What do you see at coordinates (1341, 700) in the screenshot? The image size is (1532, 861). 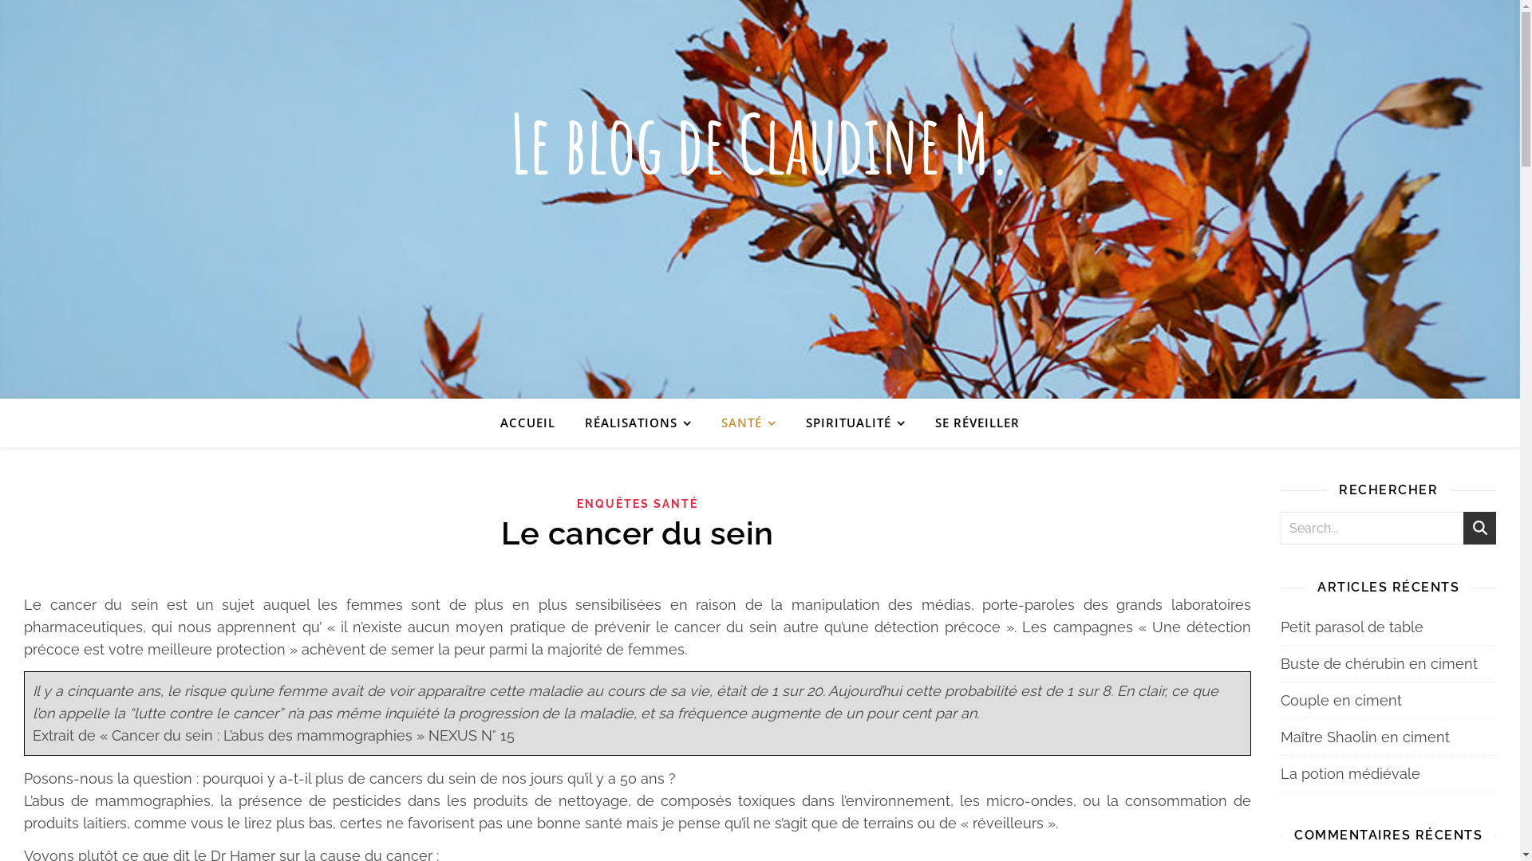 I see `Couple en ciment` at bounding box center [1341, 700].